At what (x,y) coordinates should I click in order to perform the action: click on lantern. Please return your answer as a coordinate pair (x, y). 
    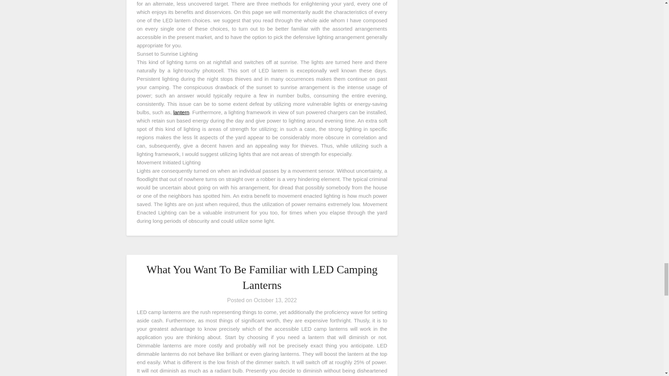
    Looking at the image, I should click on (181, 112).